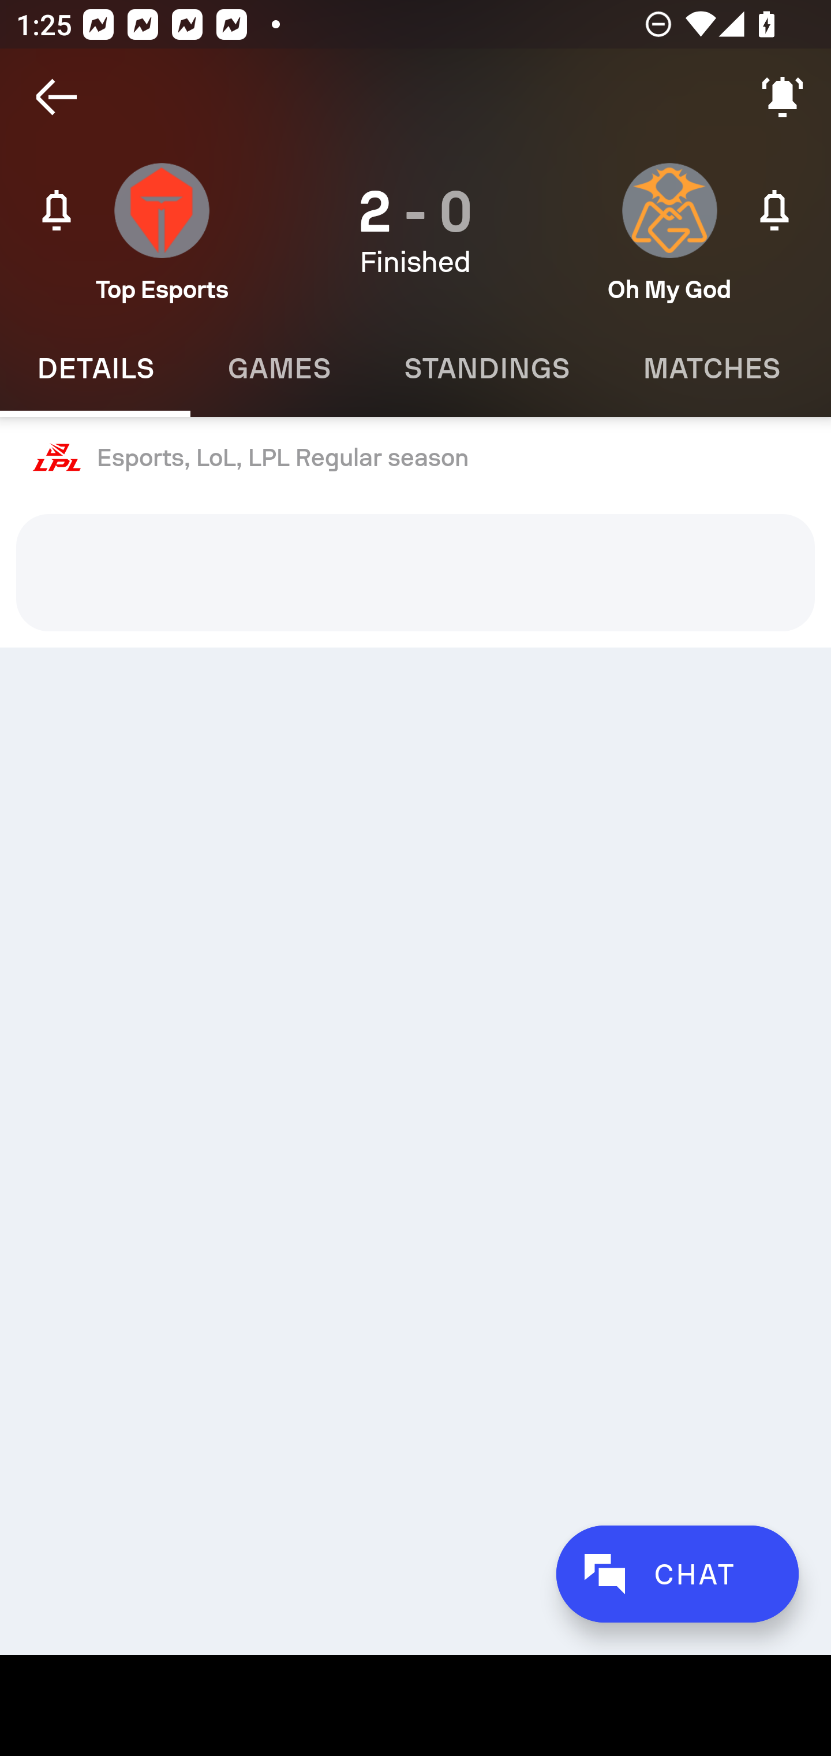  Describe the element at coordinates (415, 458) in the screenshot. I see `Esports, LoL, LPL Regular season` at that location.